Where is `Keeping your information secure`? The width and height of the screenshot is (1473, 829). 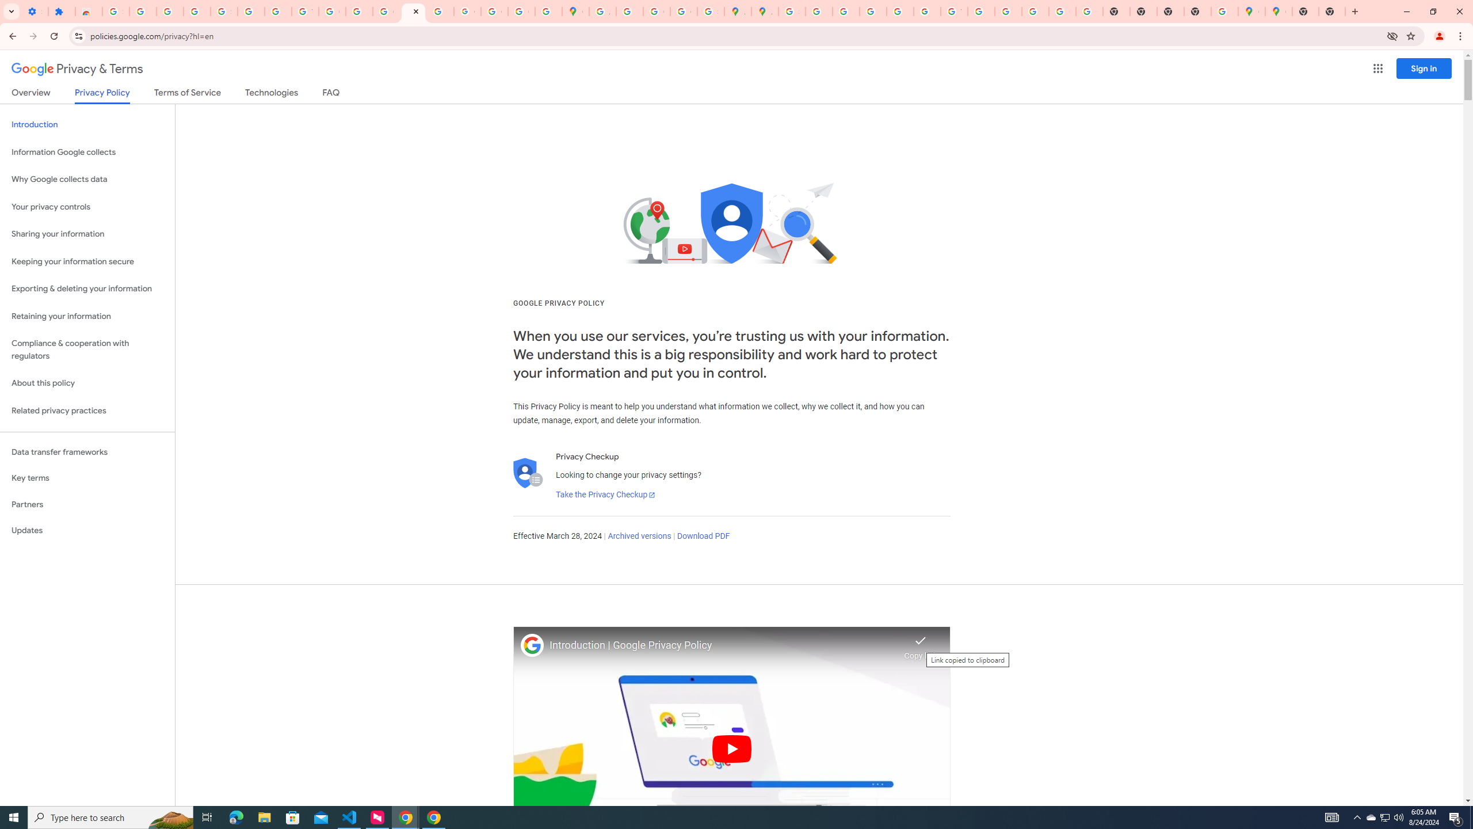
Keeping your information secure is located at coordinates (87, 261).